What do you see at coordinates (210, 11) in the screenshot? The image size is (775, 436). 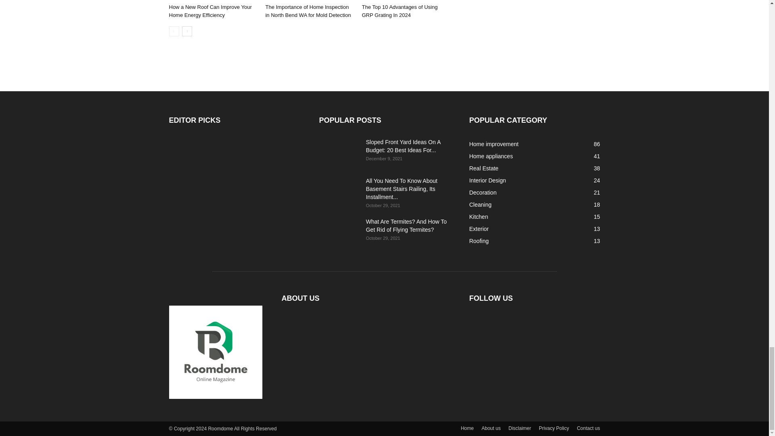 I see `How a New Roof Can Improve Your Home Energy Efficiency` at bounding box center [210, 11].